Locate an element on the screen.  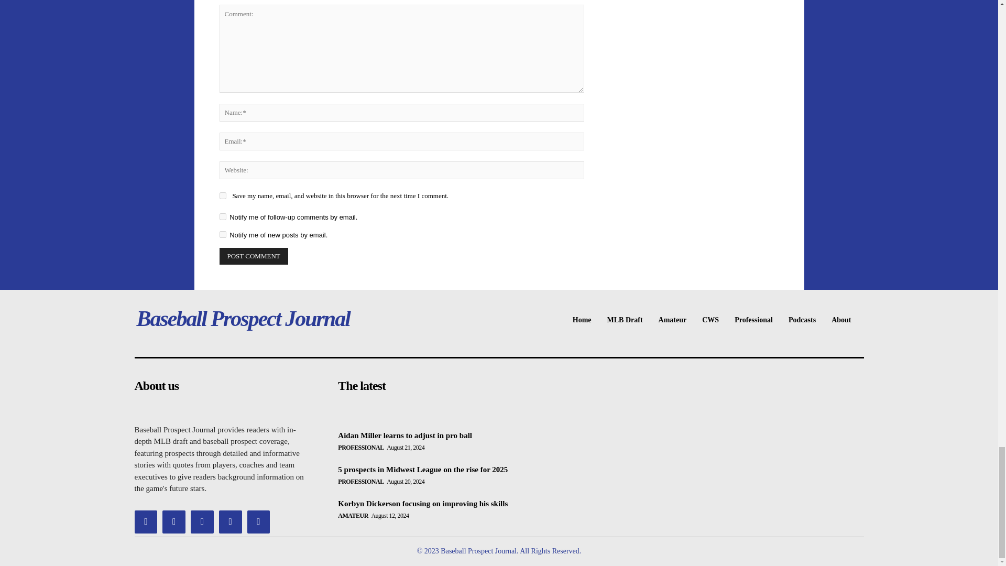
subscribe is located at coordinates (222, 234).